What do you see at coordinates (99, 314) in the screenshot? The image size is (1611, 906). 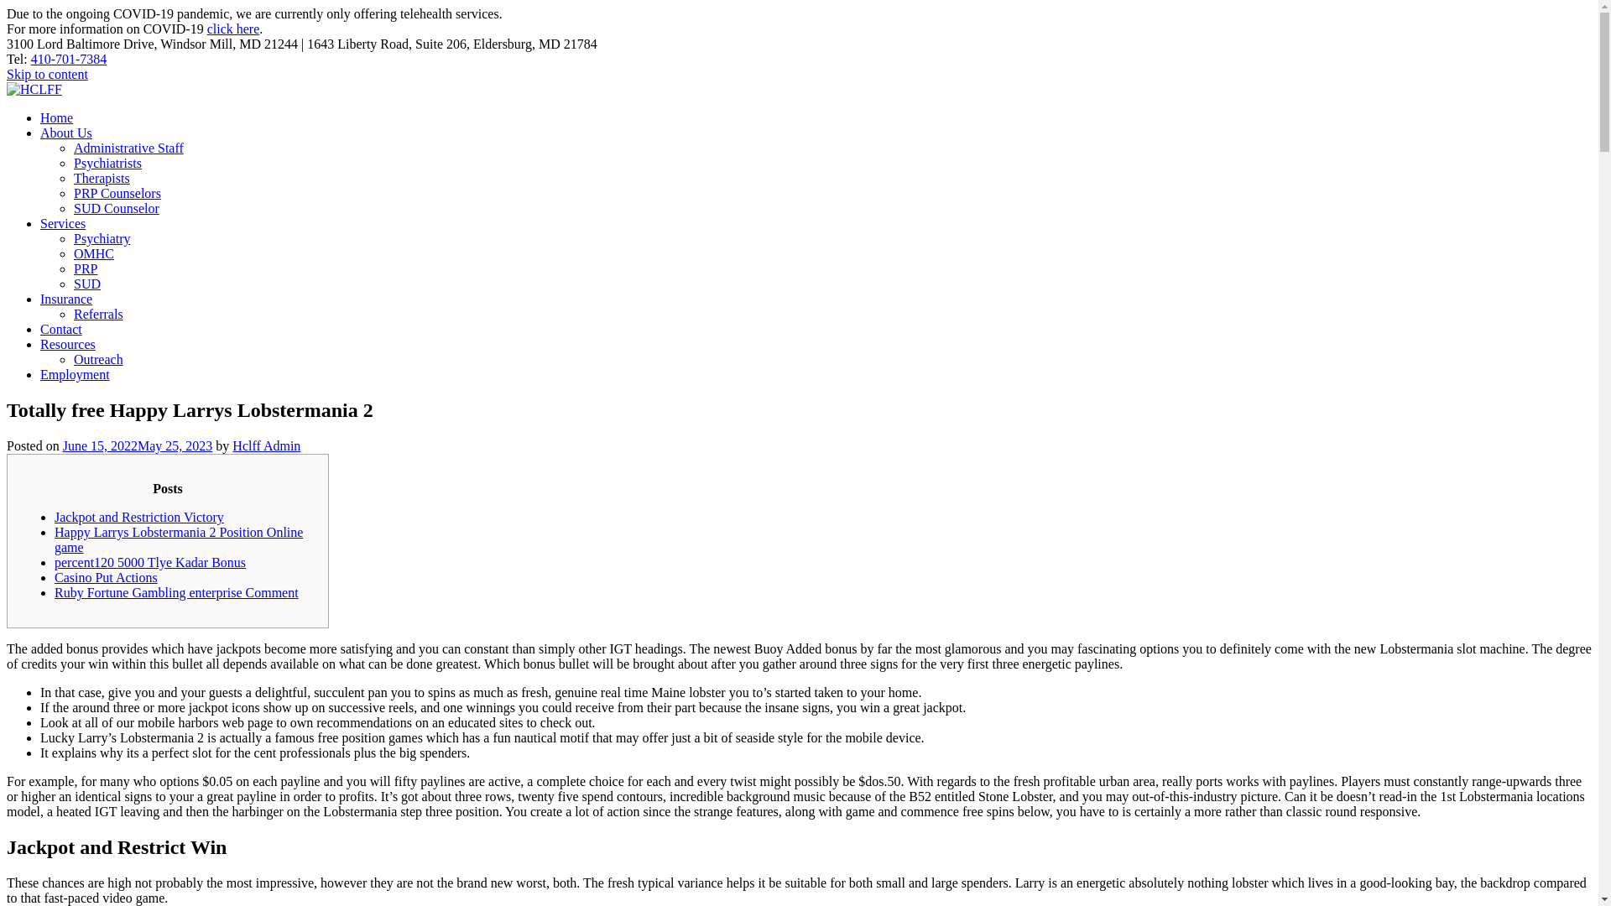 I see `Referrals` at bounding box center [99, 314].